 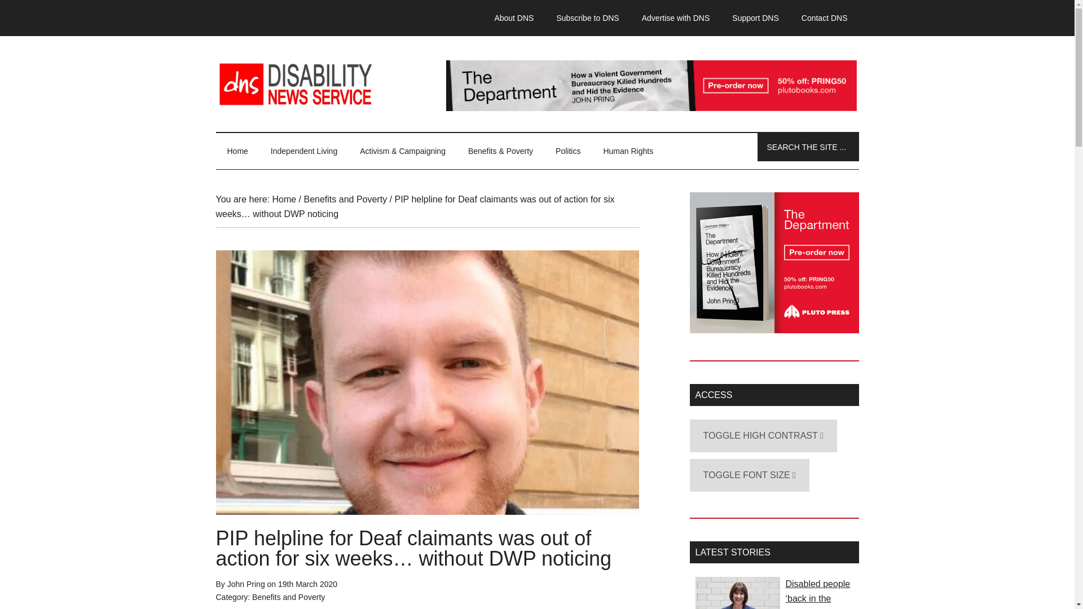 I want to click on Benefits and Poverty, so click(x=289, y=596).